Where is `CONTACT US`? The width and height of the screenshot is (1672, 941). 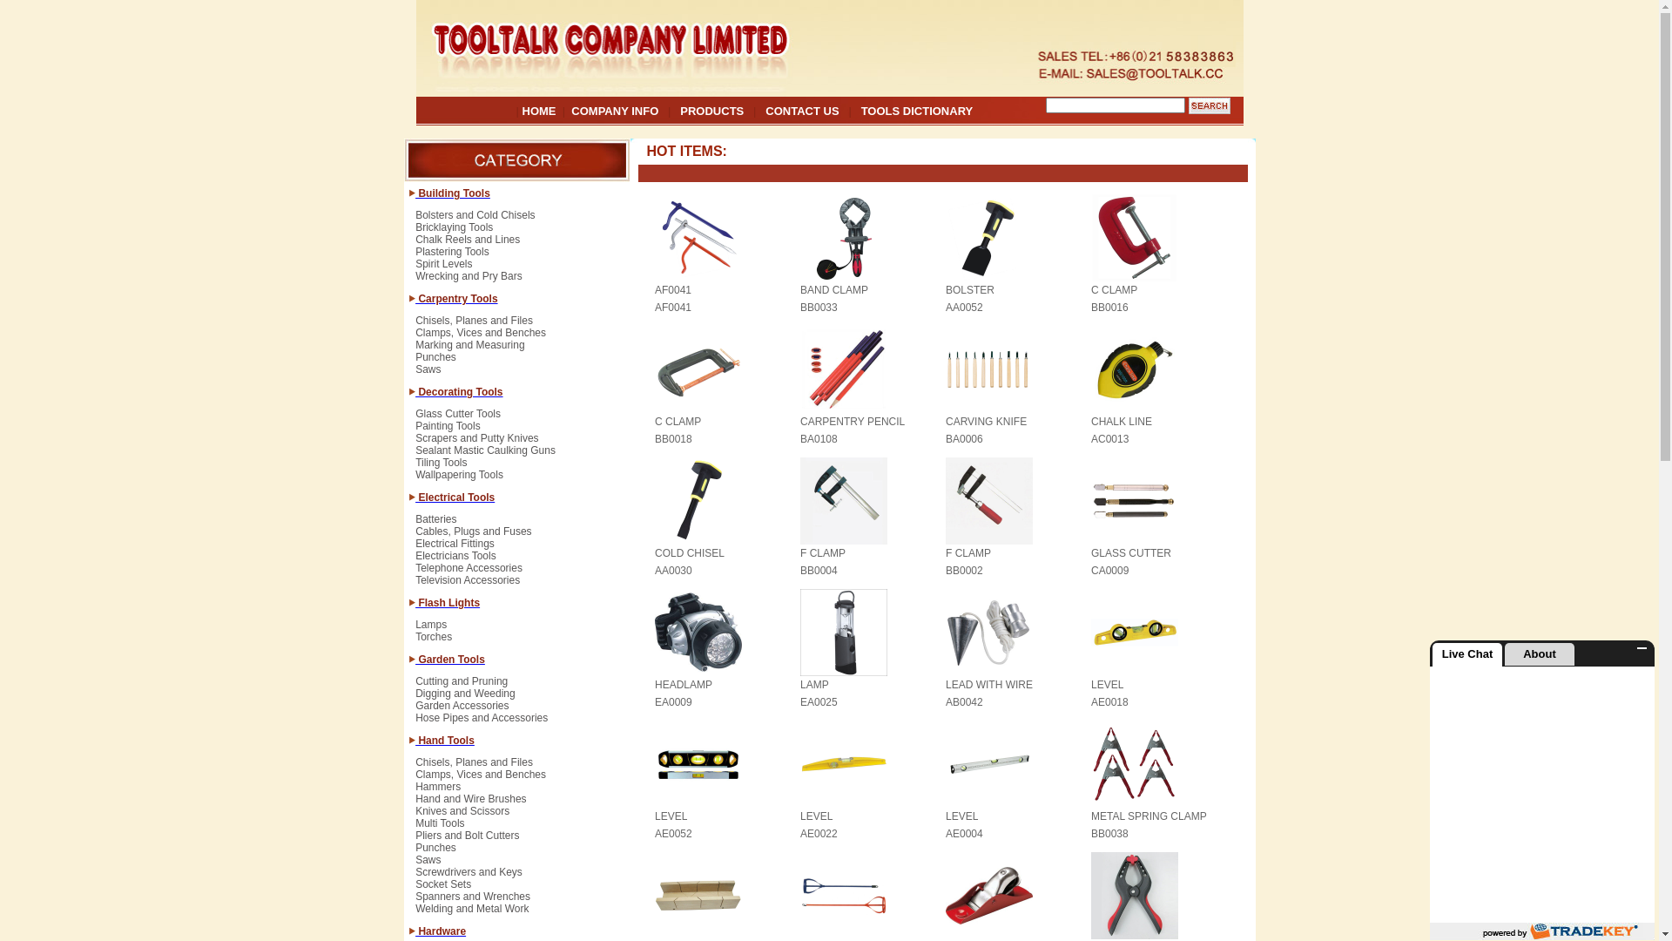 CONTACT US is located at coordinates (802, 112).